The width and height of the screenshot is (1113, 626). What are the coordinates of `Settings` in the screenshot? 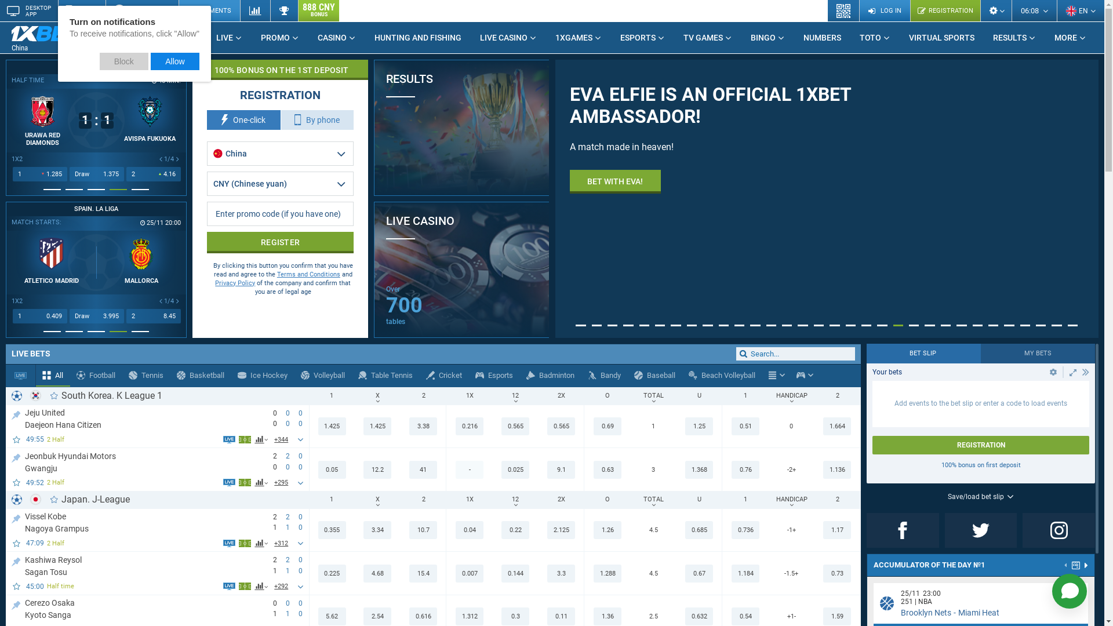 It's located at (996, 10).